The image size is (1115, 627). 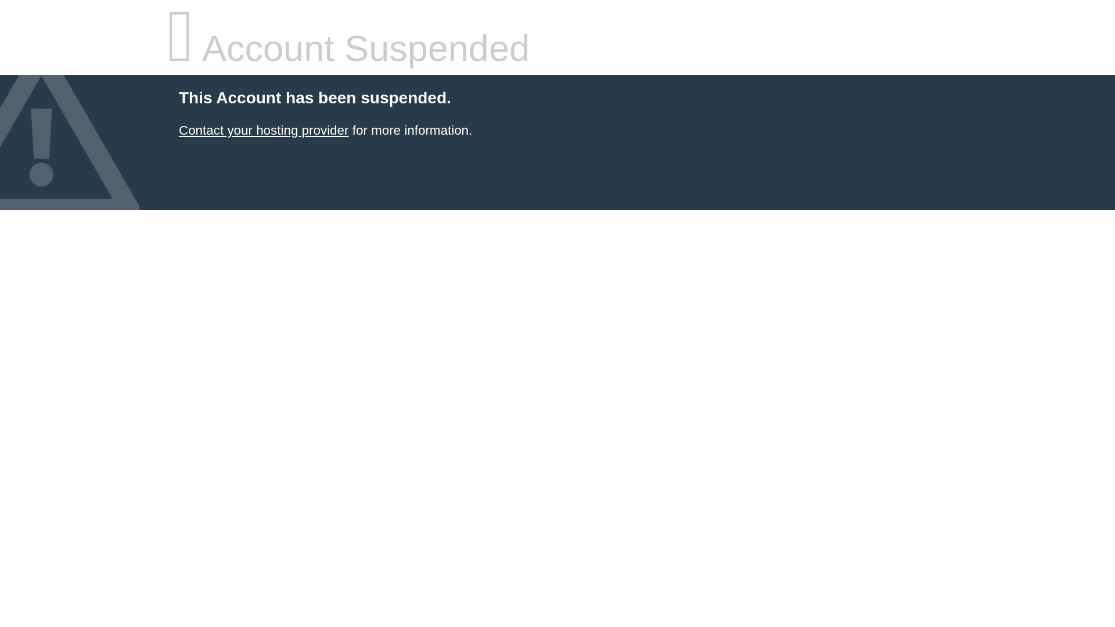 I want to click on Contact your hosting provider, so click(x=263, y=130).